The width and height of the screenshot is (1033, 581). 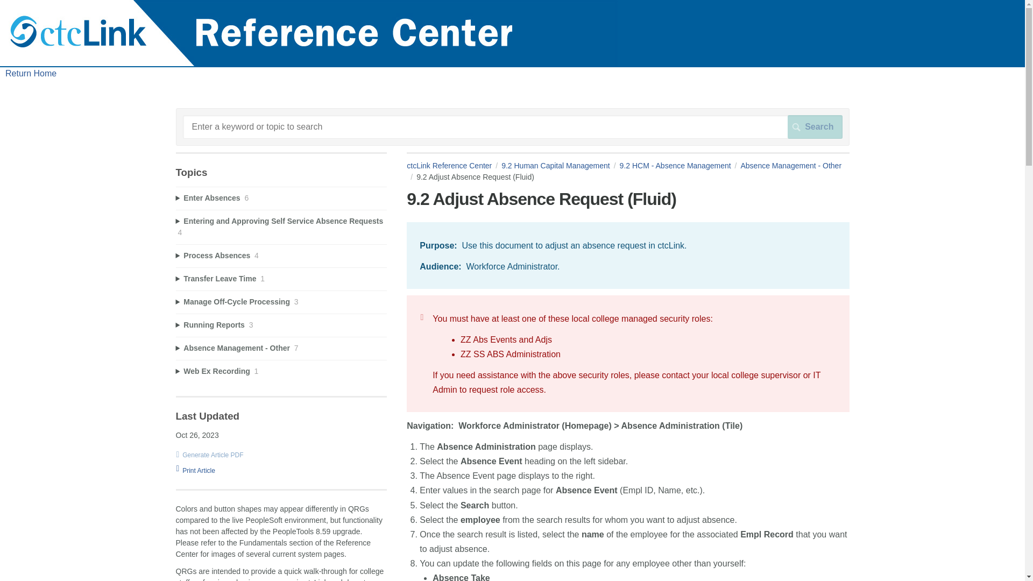 What do you see at coordinates (560, 166) in the screenshot?
I see `9.2 Human Capital Management` at bounding box center [560, 166].